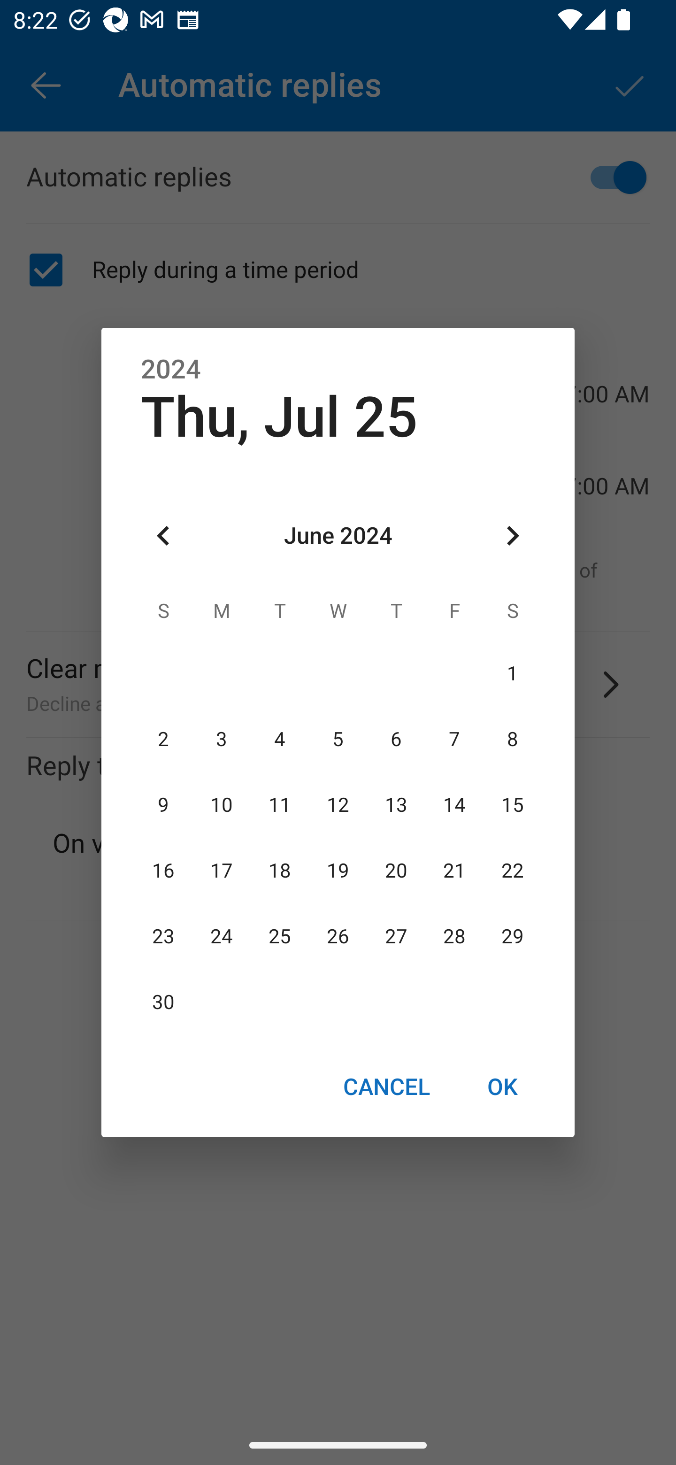  I want to click on 2 02 June 2024, so click(163, 739).